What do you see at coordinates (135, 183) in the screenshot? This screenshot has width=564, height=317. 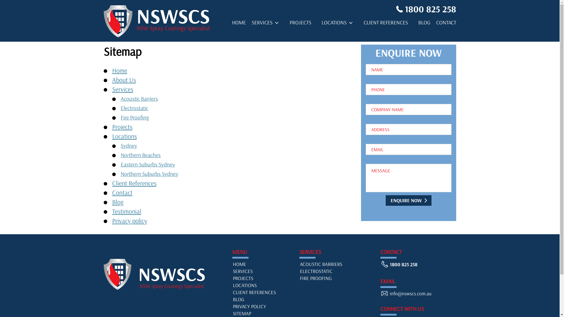 I see `Client References` at bounding box center [135, 183].